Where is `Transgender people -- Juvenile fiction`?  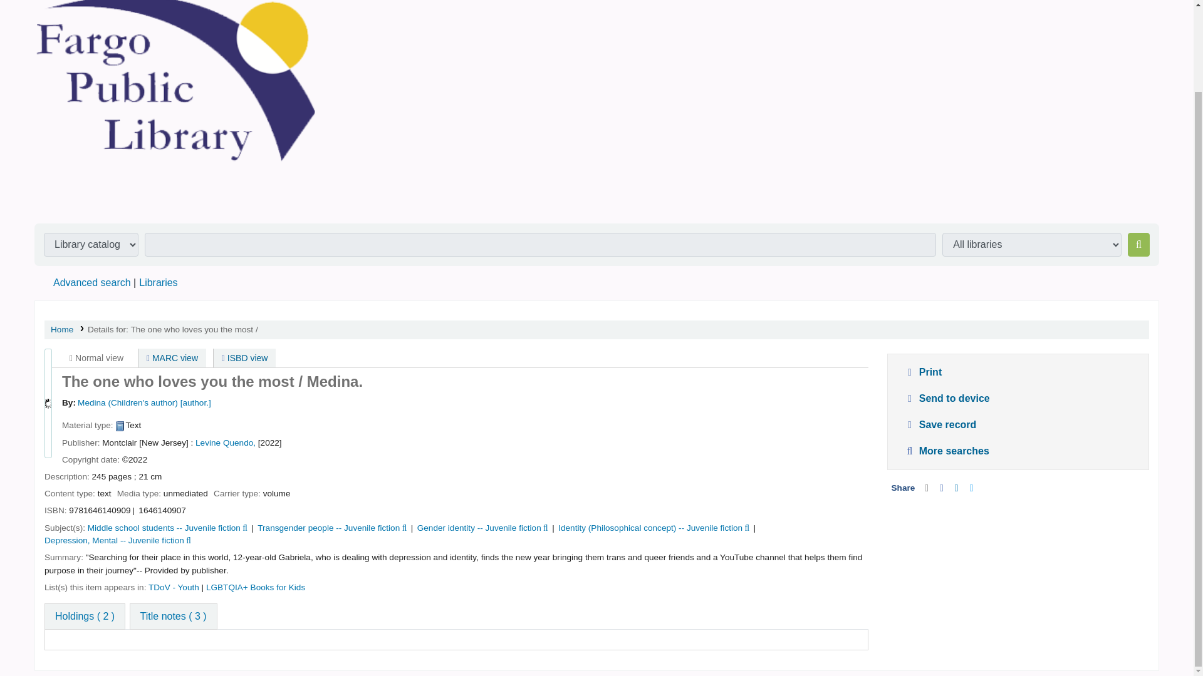 Transgender people -- Juvenile fiction is located at coordinates (328, 528).